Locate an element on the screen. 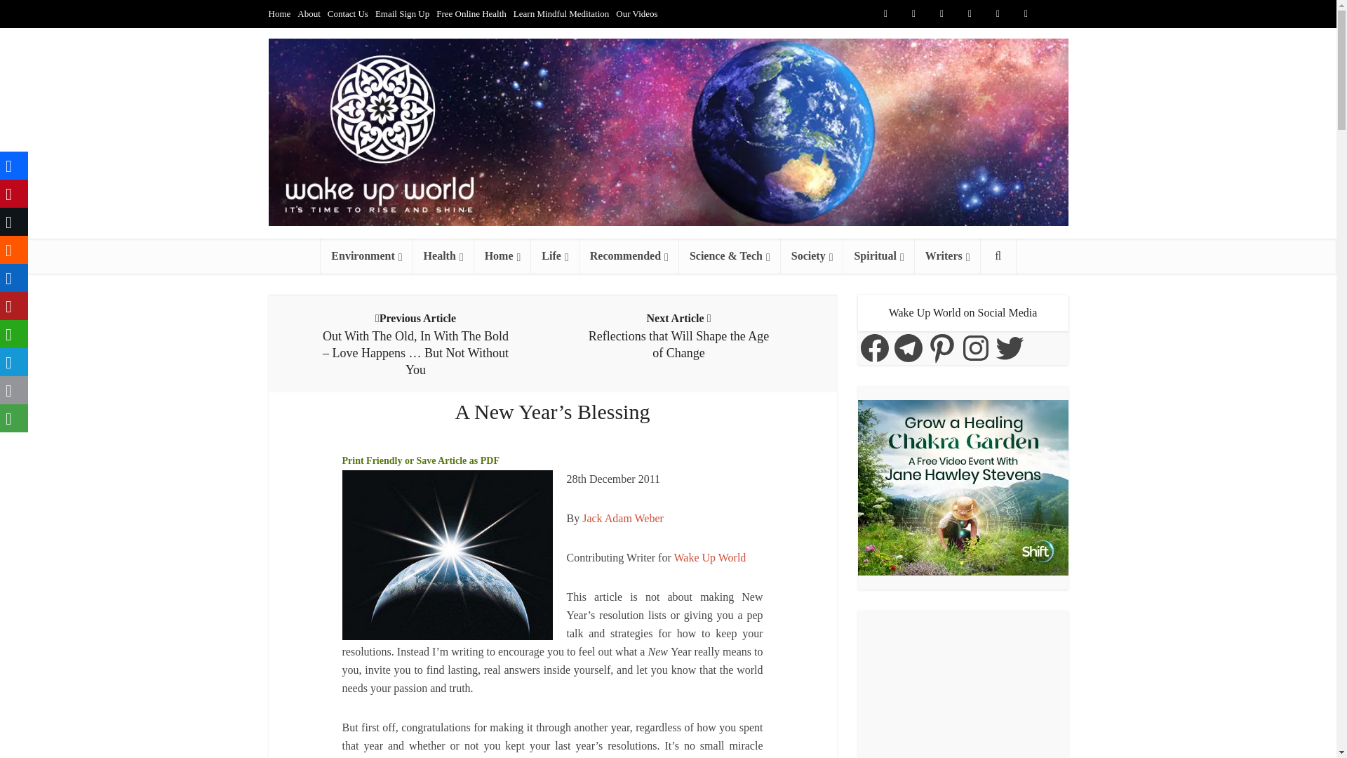 The width and height of the screenshot is (1347, 758). Articles recommended by WuW is located at coordinates (629, 255).